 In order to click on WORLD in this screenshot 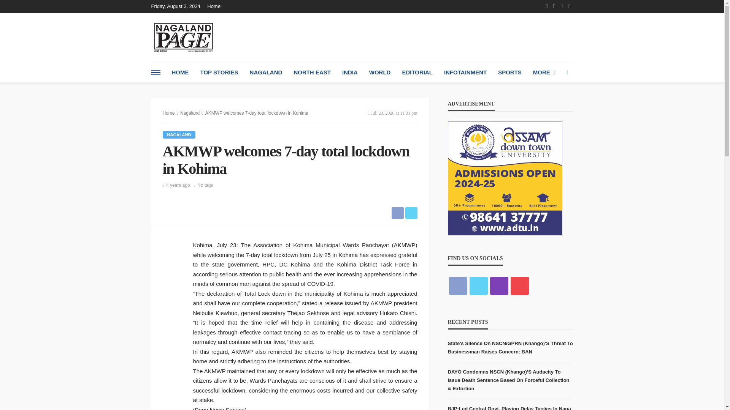, I will do `click(380, 73)`.